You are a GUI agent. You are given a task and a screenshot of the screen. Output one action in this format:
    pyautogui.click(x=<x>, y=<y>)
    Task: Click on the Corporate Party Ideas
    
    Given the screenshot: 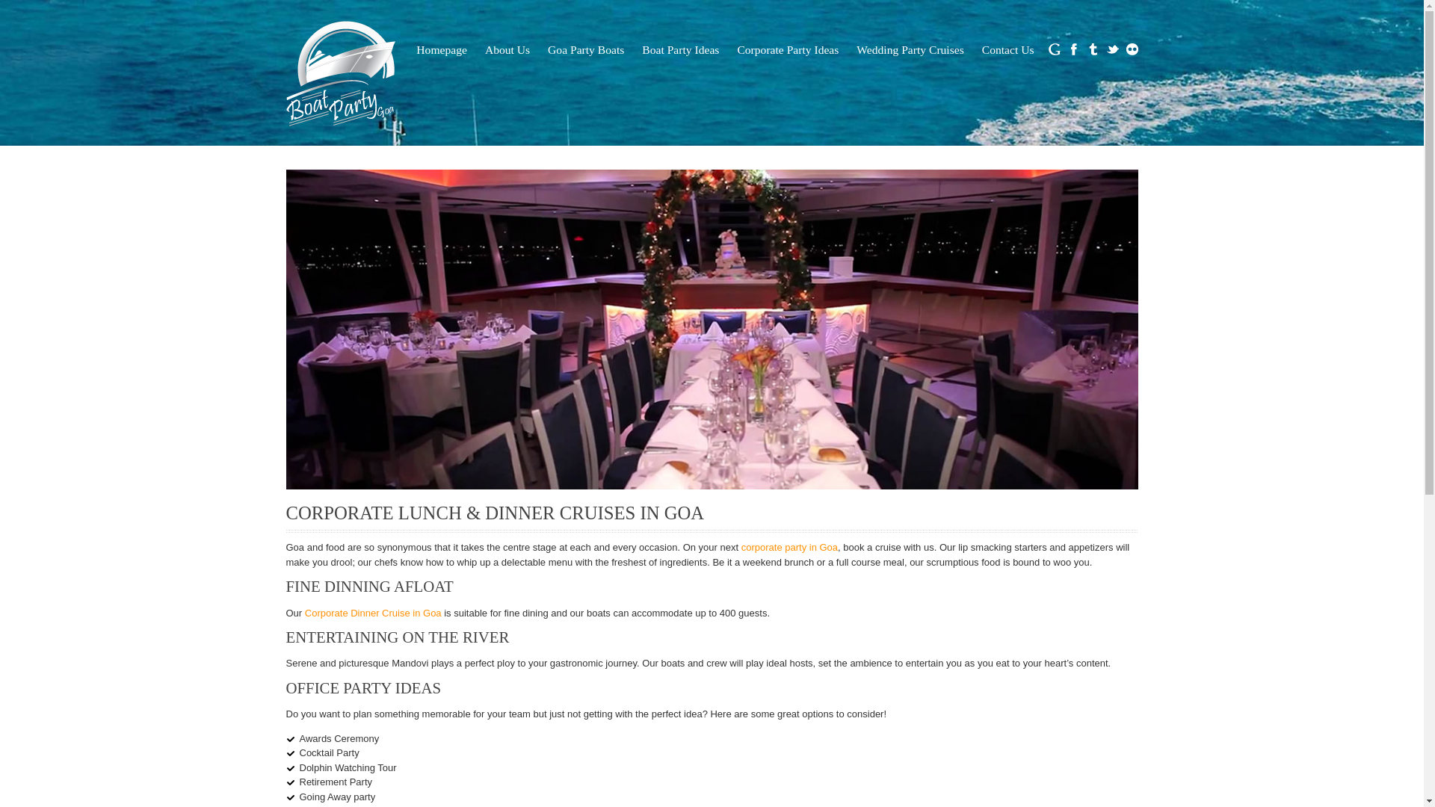 What is the action you would take?
    pyautogui.click(x=788, y=49)
    